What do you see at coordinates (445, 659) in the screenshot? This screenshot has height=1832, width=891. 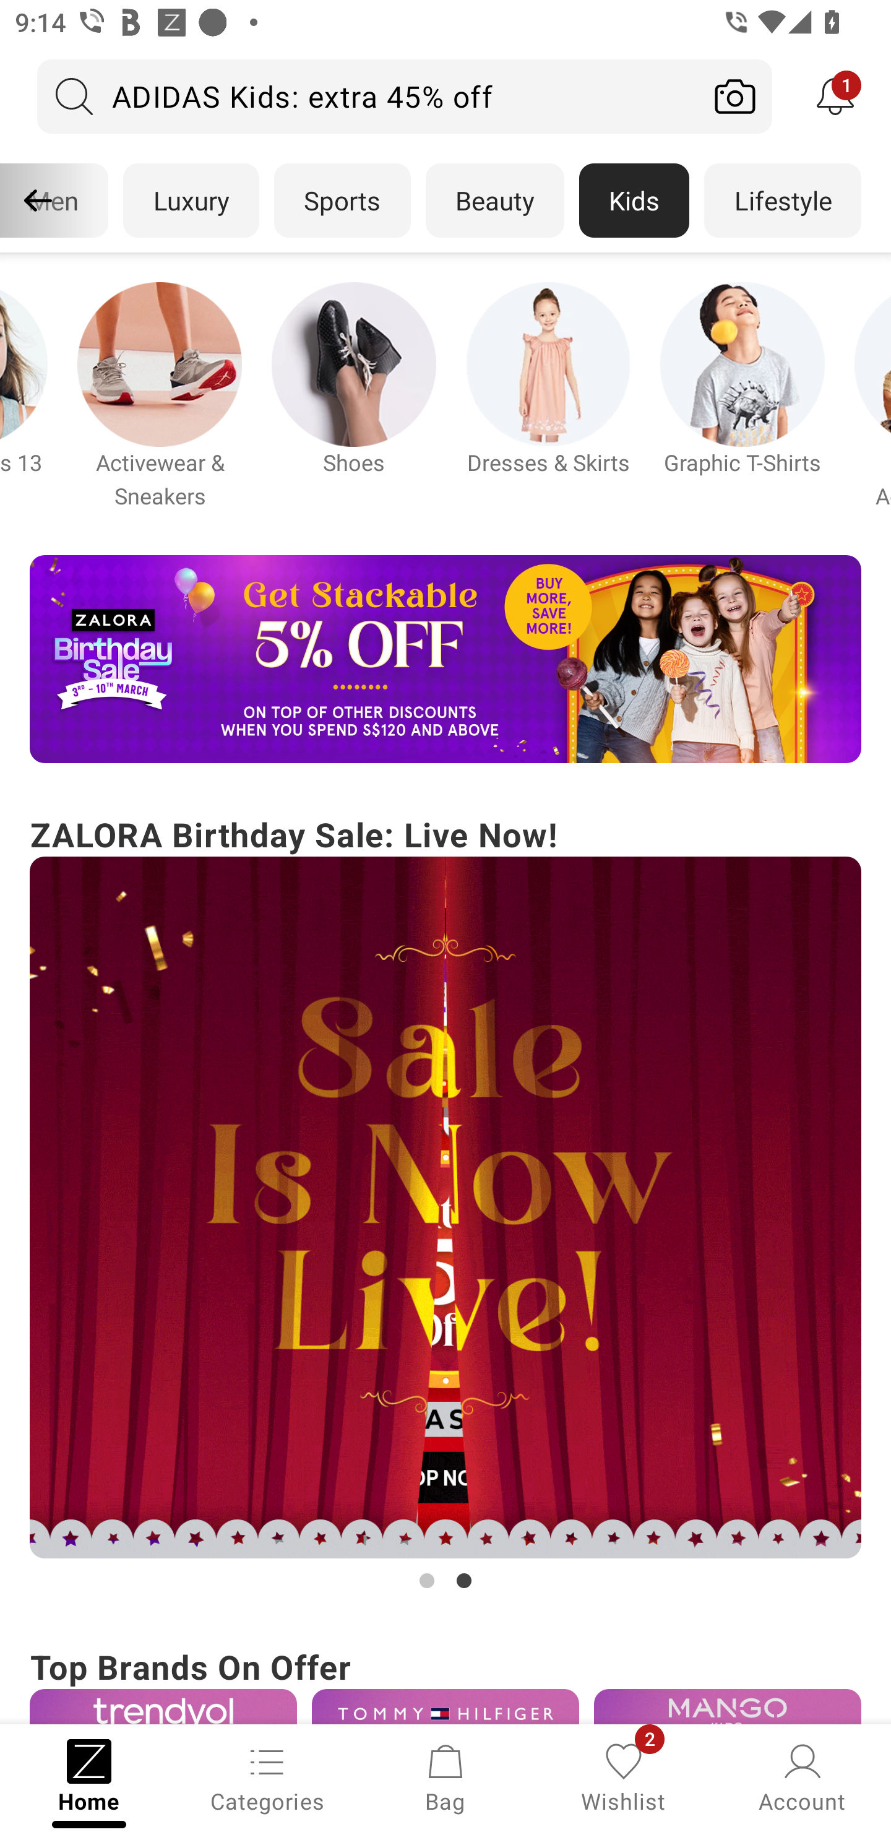 I see `Campaign banner` at bounding box center [445, 659].